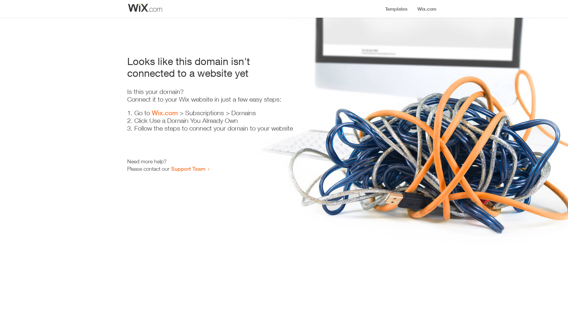 This screenshot has height=319, width=568. Describe the element at coordinates (165, 113) in the screenshot. I see `Wix.com` at that location.